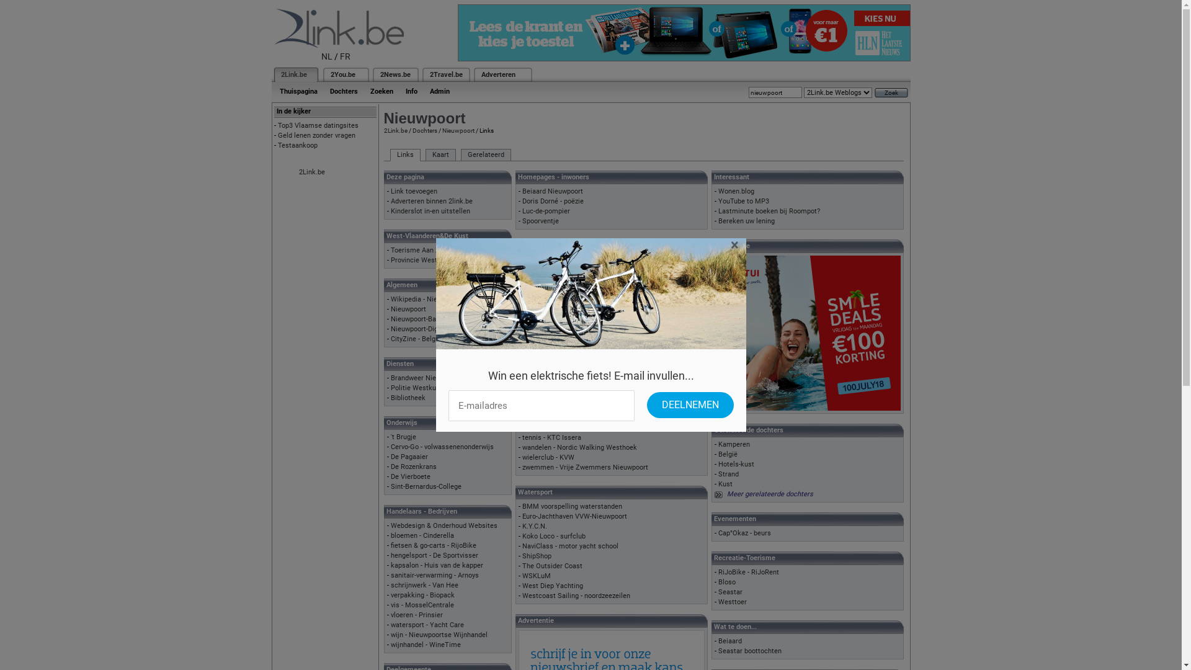 The width and height of the screenshot is (1191, 670). What do you see at coordinates (553, 191) in the screenshot?
I see `Beiaard Nieuwpoort` at bounding box center [553, 191].